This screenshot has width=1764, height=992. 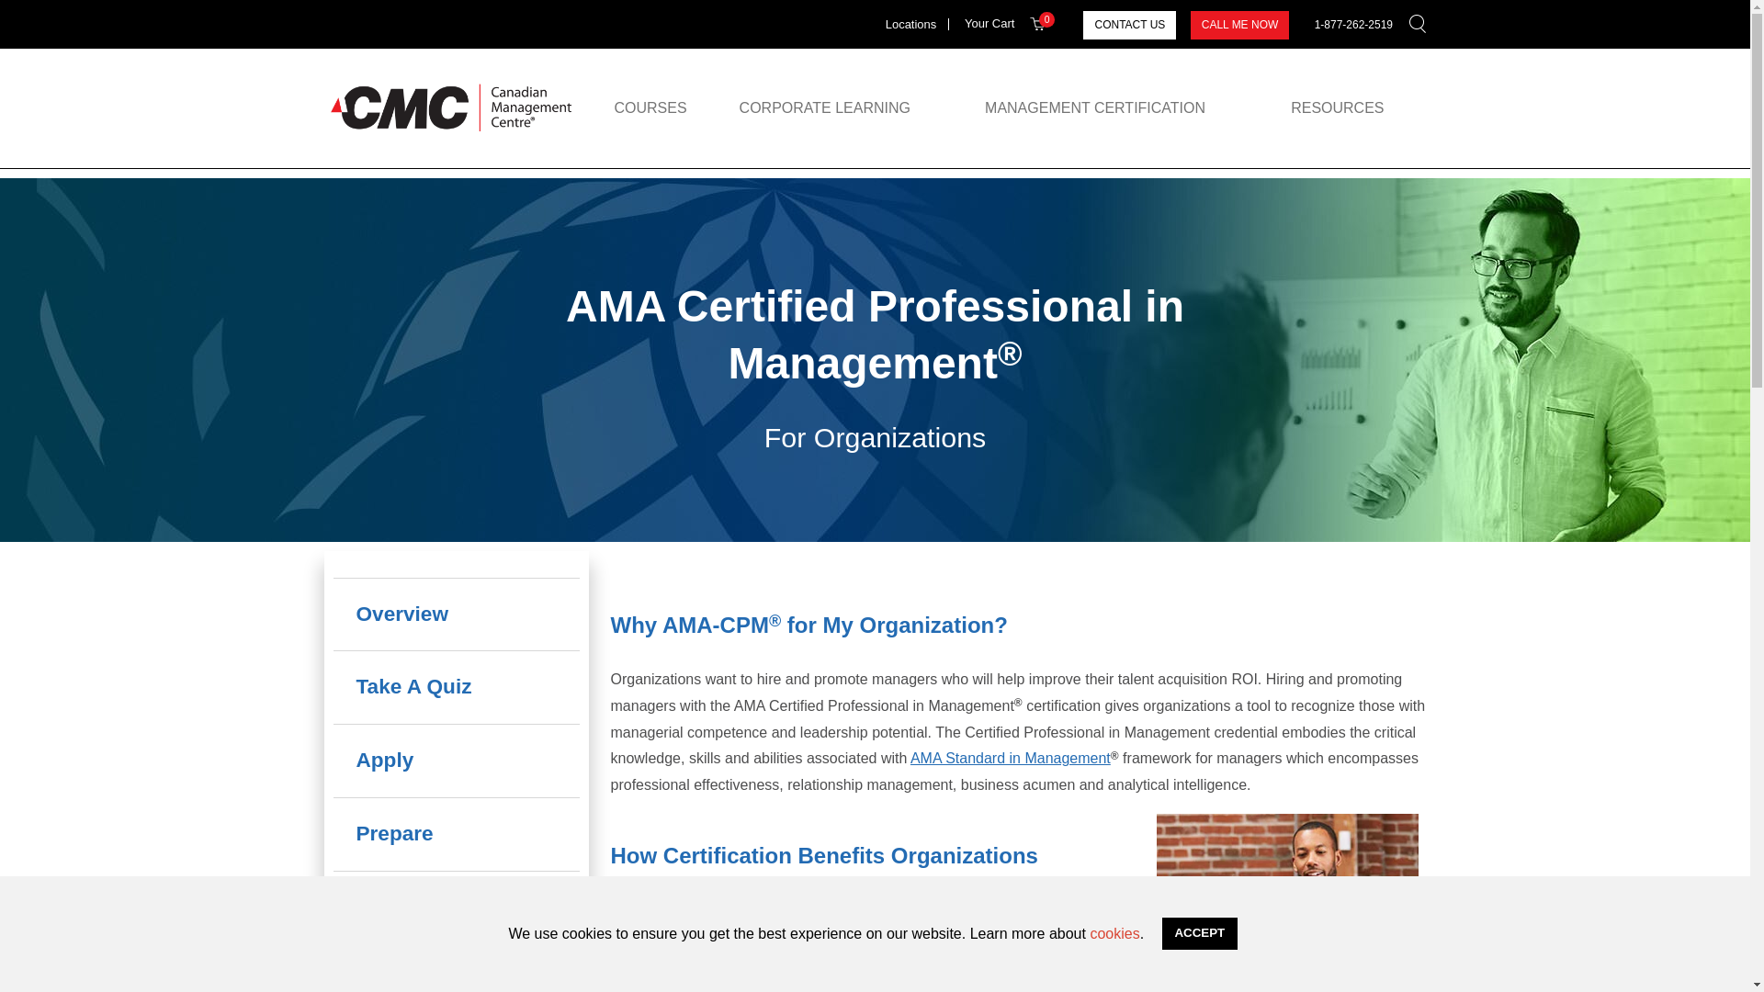 What do you see at coordinates (911, 24) in the screenshot?
I see `Locations` at bounding box center [911, 24].